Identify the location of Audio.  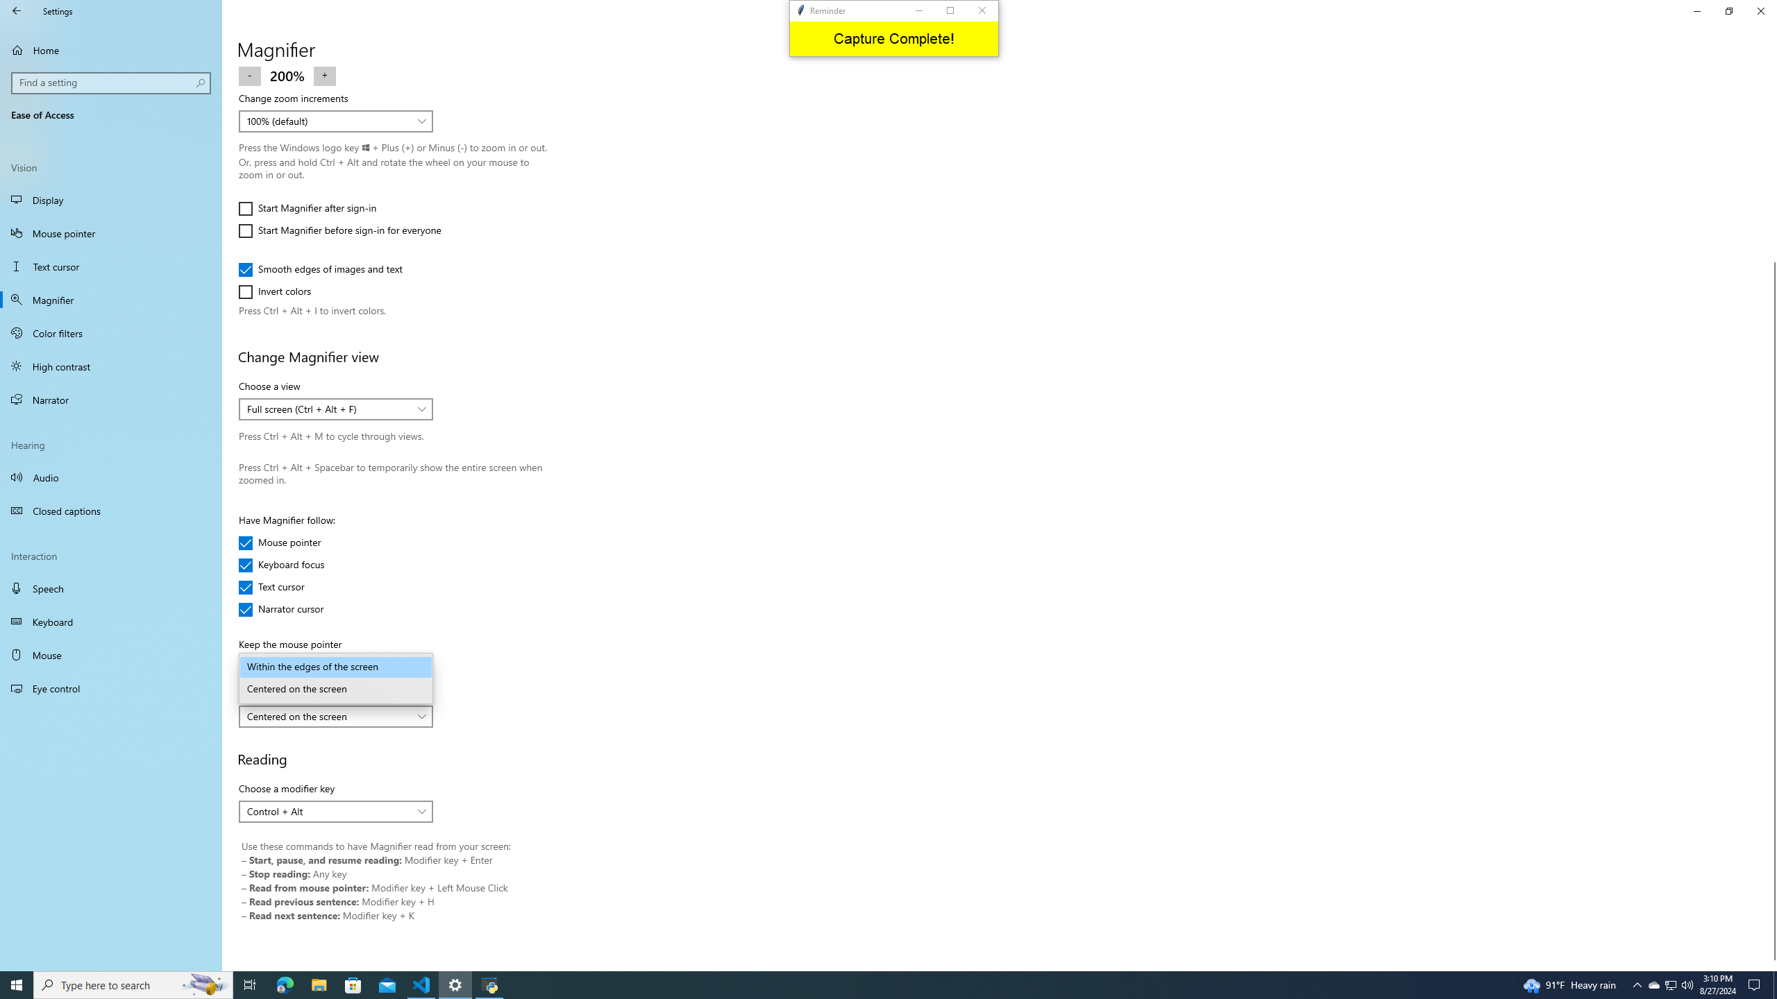
(111, 477).